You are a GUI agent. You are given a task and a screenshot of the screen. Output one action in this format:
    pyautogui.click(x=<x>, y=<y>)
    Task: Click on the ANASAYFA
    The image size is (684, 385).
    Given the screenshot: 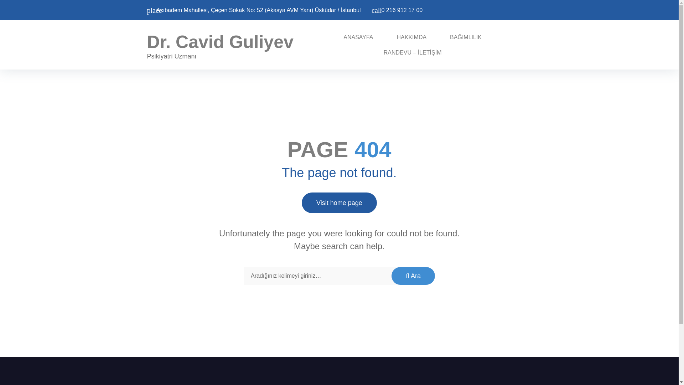 What is the action you would take?
    pyautogui.click(x=358, y=37)
    